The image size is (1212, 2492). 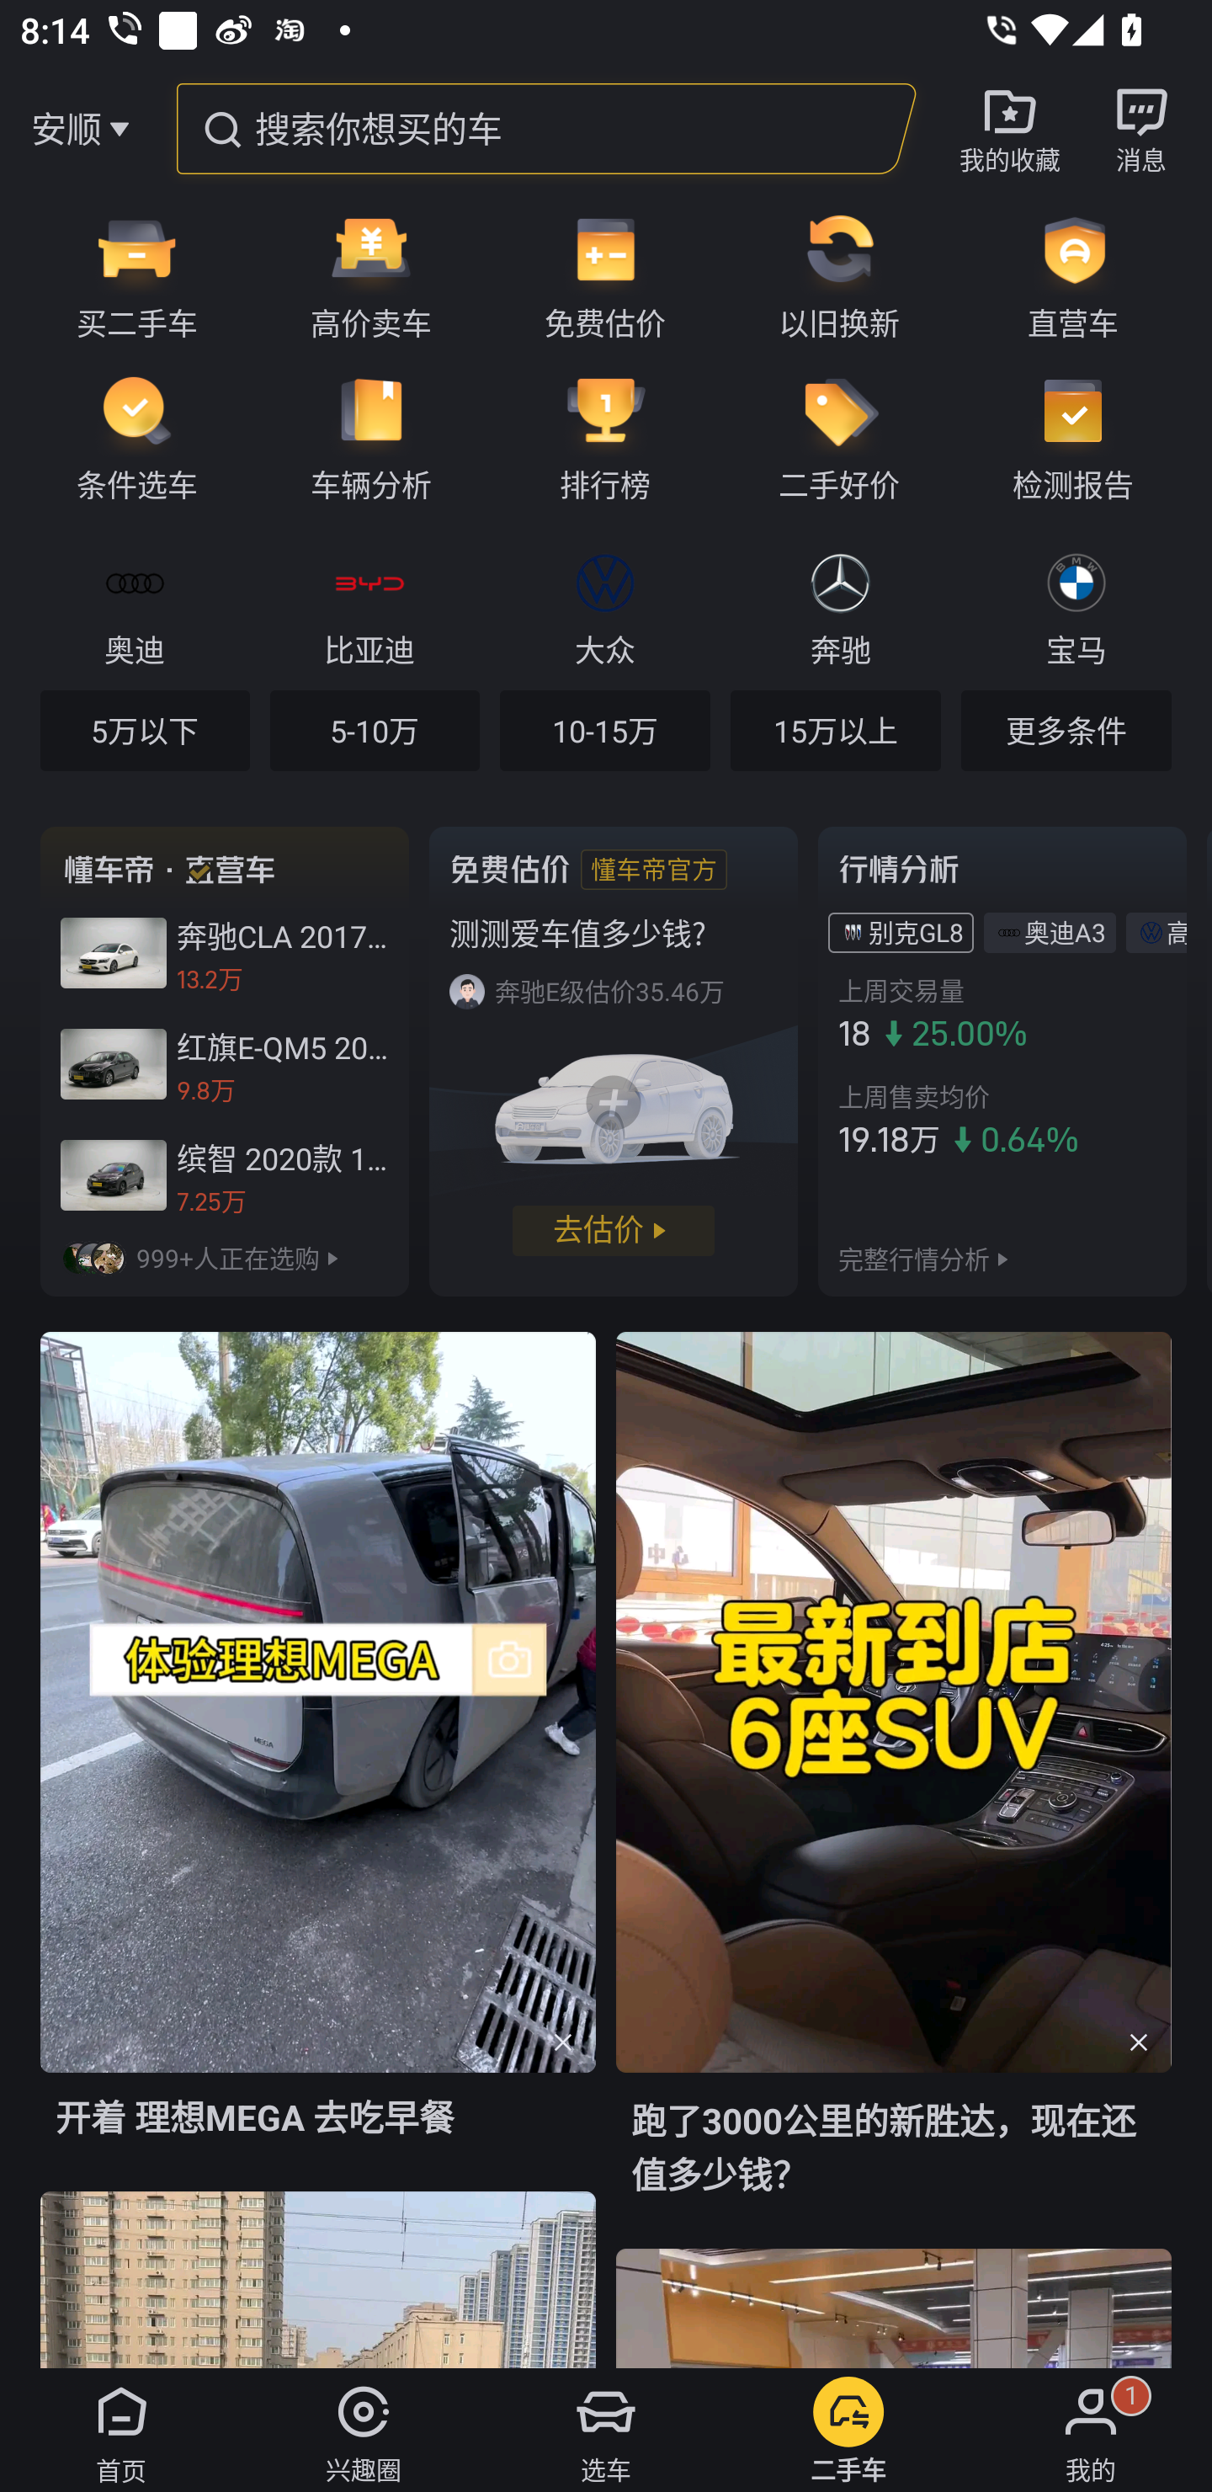 I want to click on 奥迪, so click(x=135, y=606).